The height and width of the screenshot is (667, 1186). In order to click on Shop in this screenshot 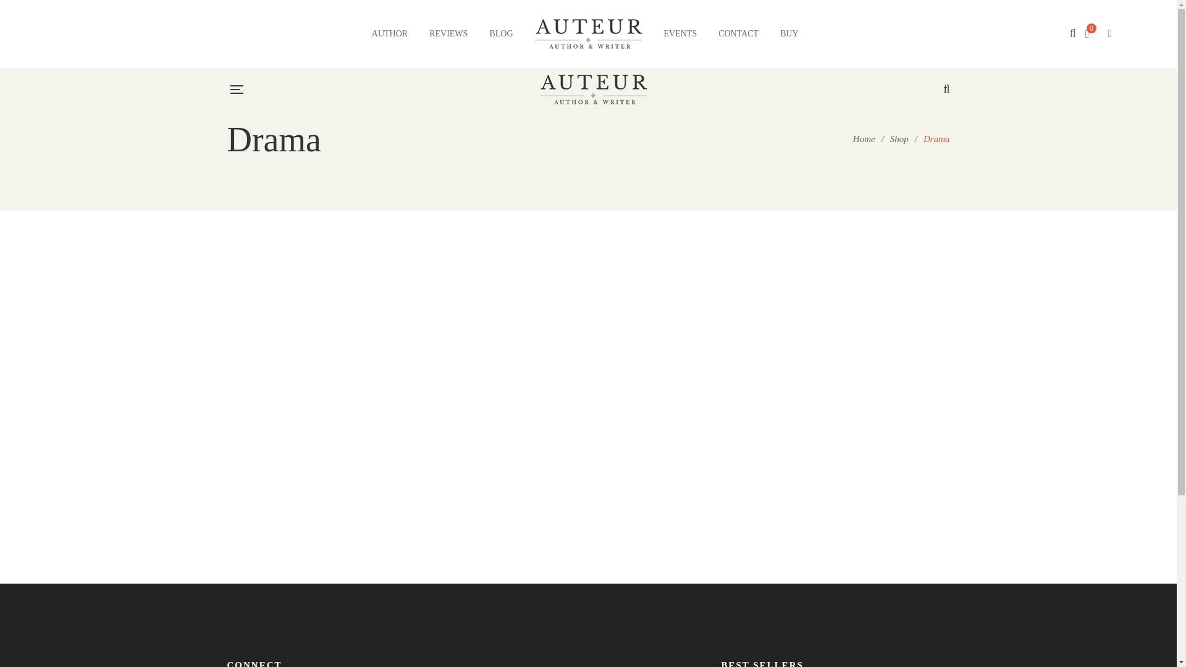, I will do `click(899, 139)`.